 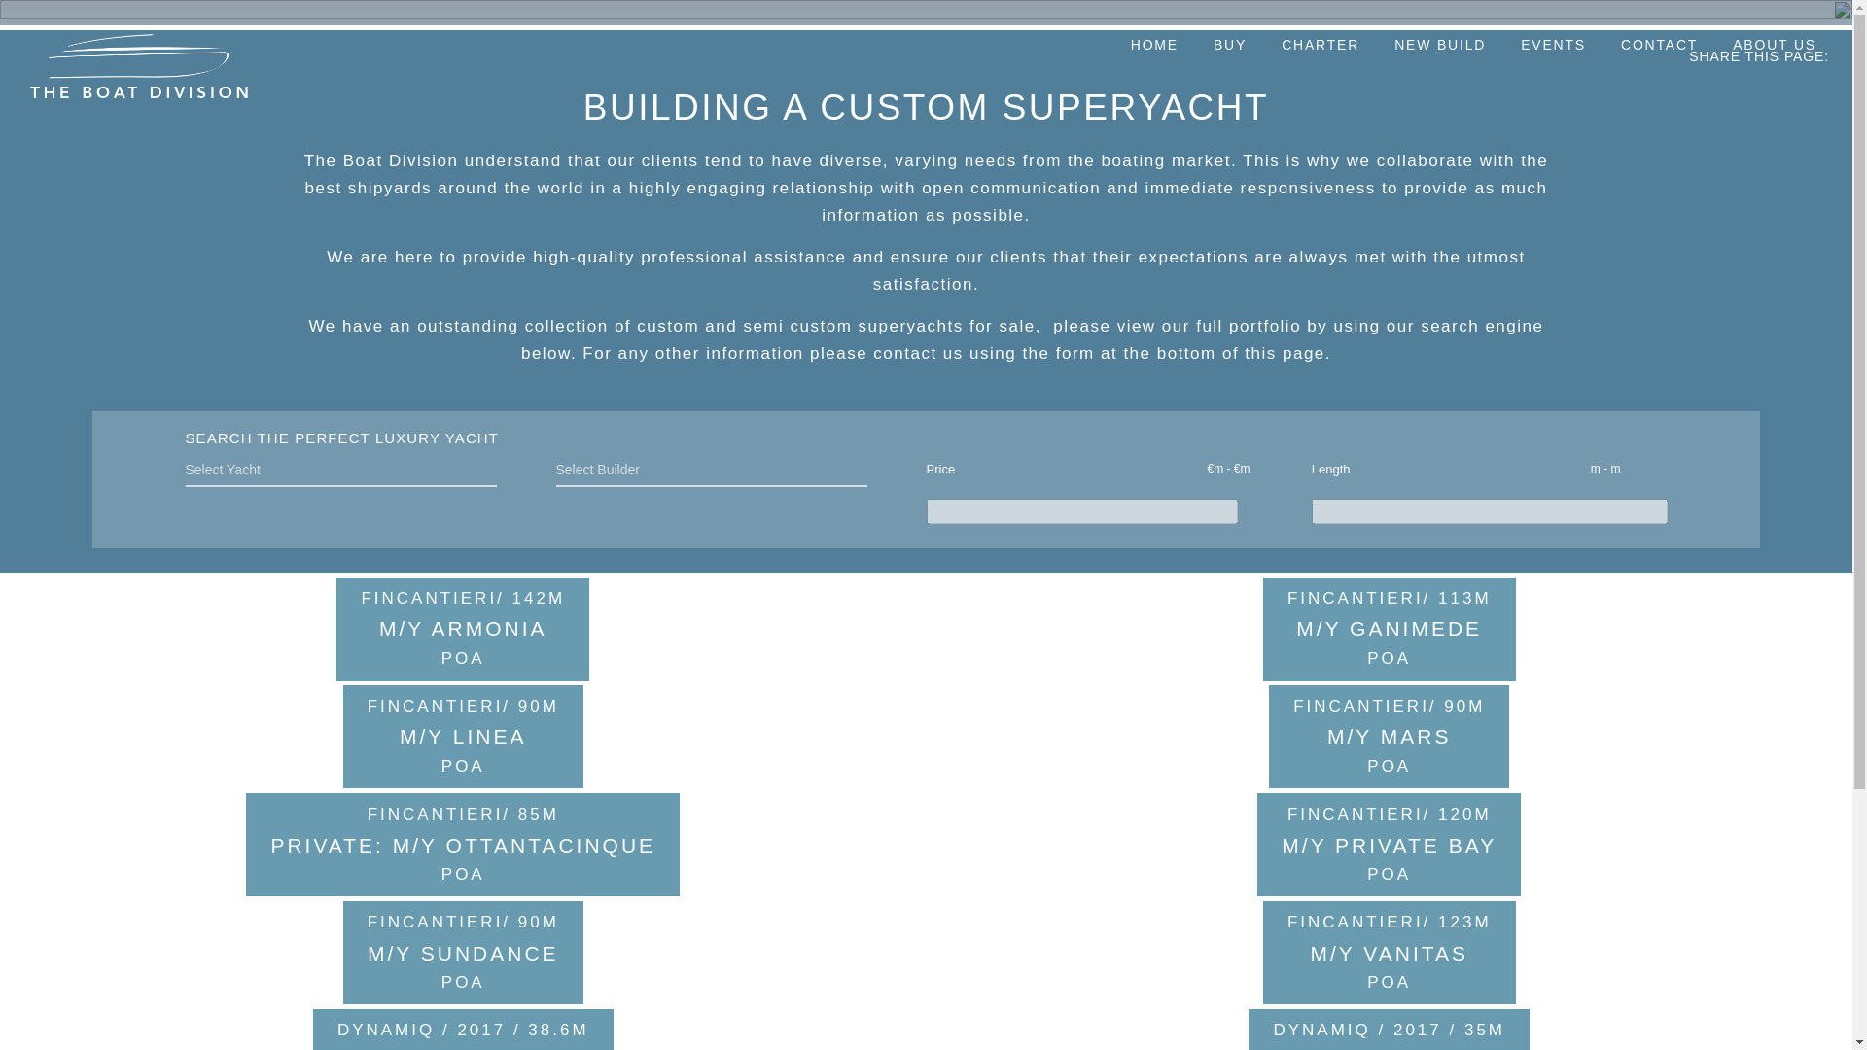 What do you see at coordinates (463, 659) in the screenshot?
I see `POA` at bounding box center [463, 659].